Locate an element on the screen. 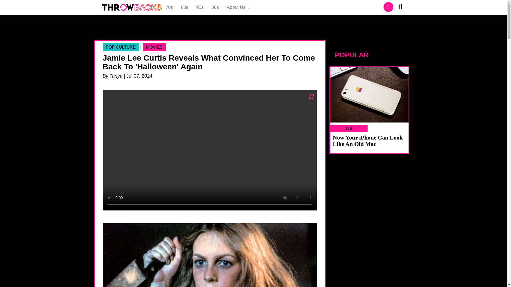  MOVIES is located at coordinates (154, 47).